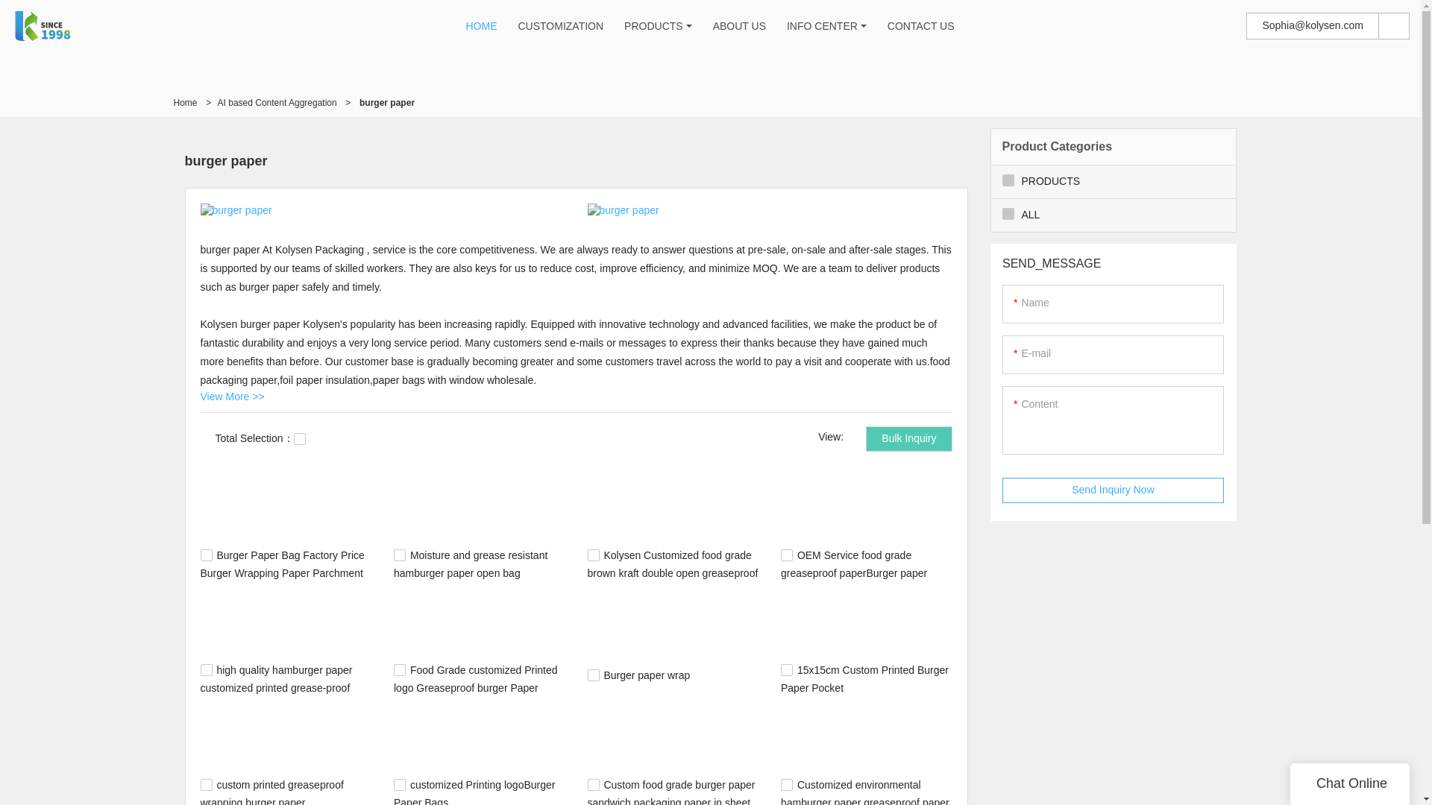 Image resolution: width=1432 pixels, height=805 pixels. Describe the element at coordinates (474, 792) in the screenshot. I see `customized Printing logoBurger Paper Bags` at that location.